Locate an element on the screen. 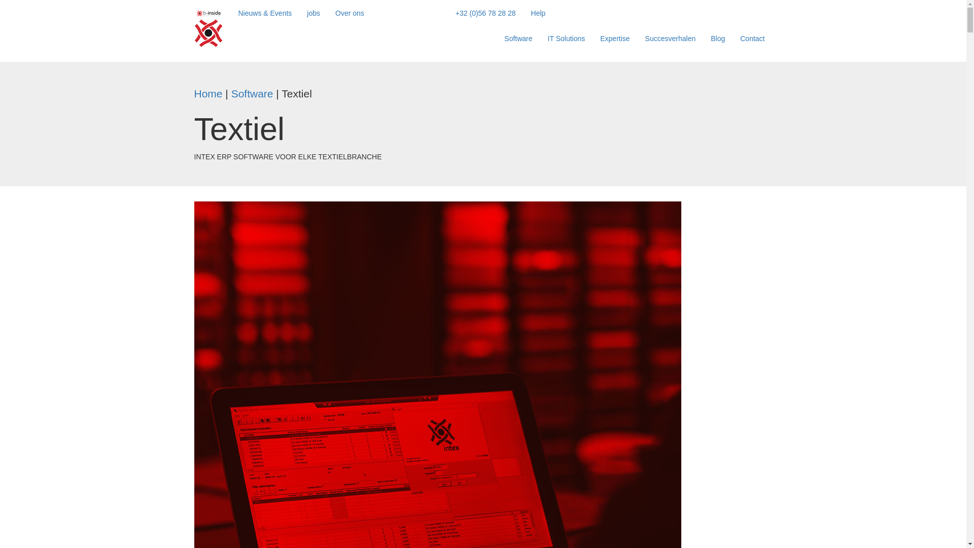 This screenshot has height=548, width=974. Blog is located at coordinates (718, 39).